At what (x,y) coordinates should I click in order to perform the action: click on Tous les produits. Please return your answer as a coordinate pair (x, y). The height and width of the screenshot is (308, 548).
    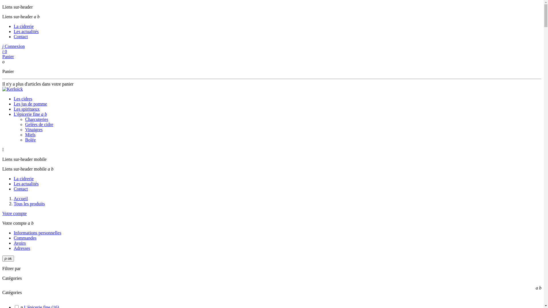
    Looking at the image, I should click on (29, 204).